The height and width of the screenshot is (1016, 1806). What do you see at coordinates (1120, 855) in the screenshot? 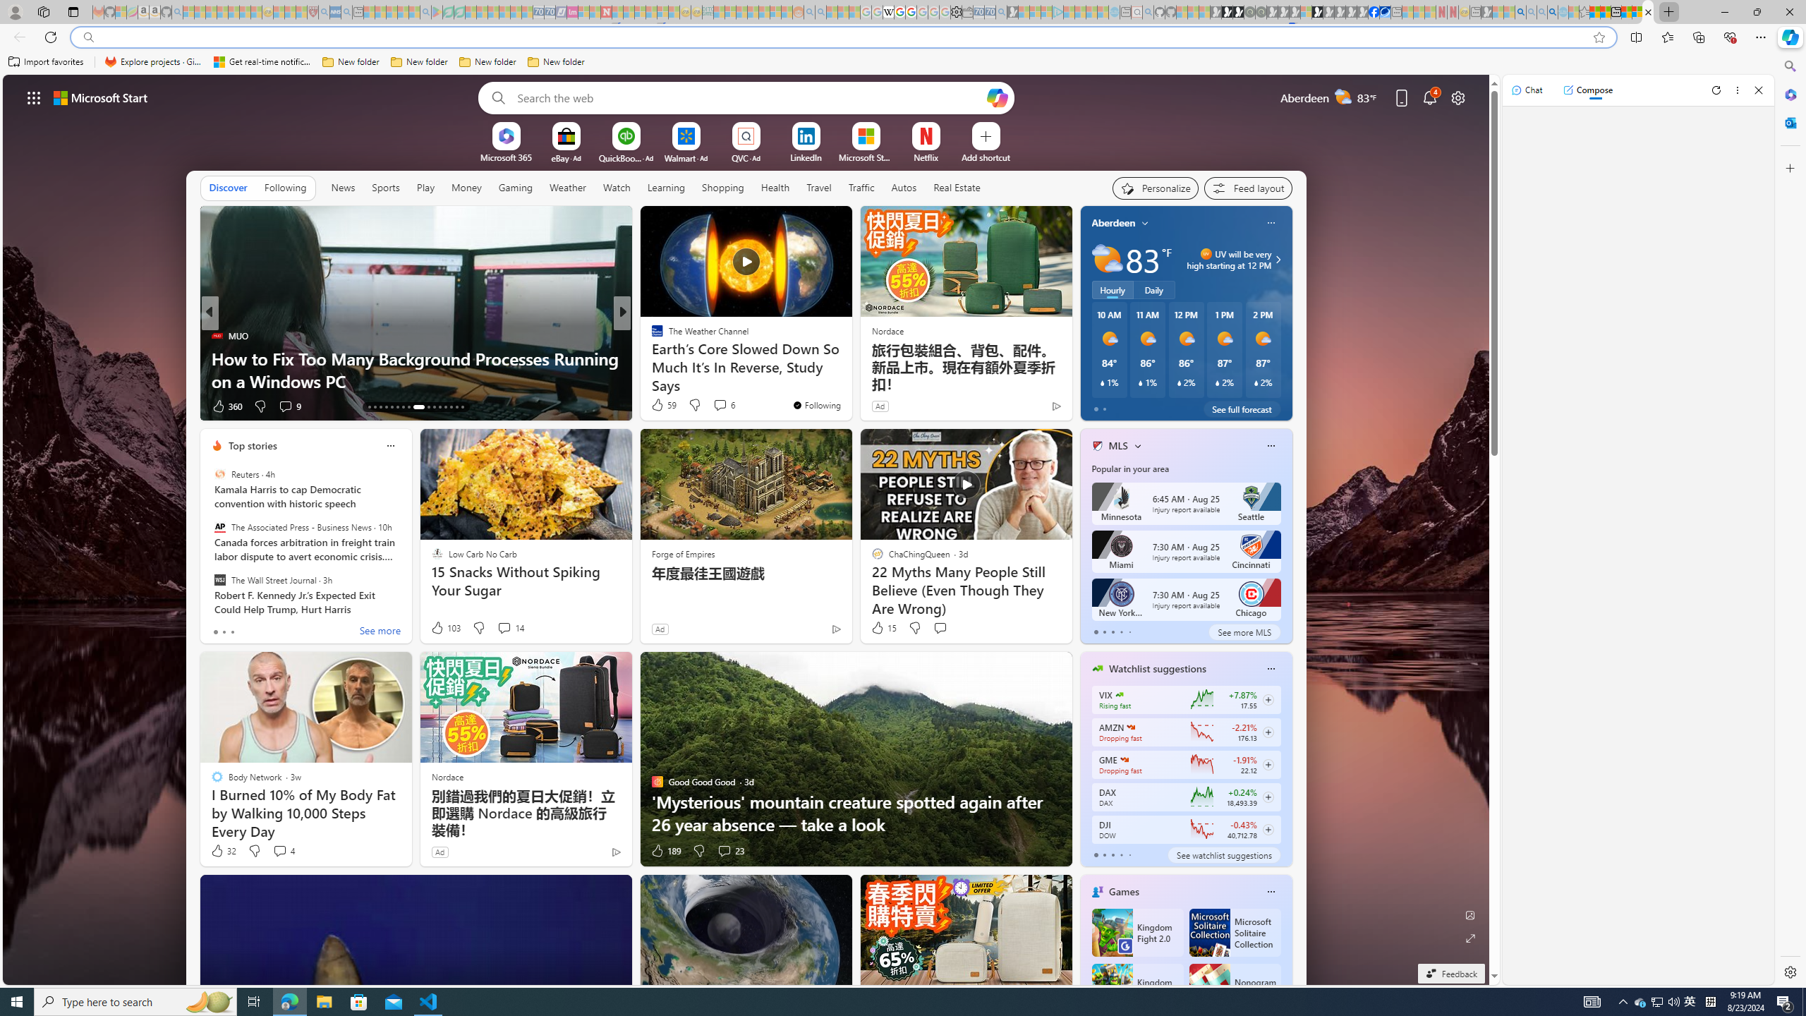
I see `tab-3` at bounding box center [1120, 855].